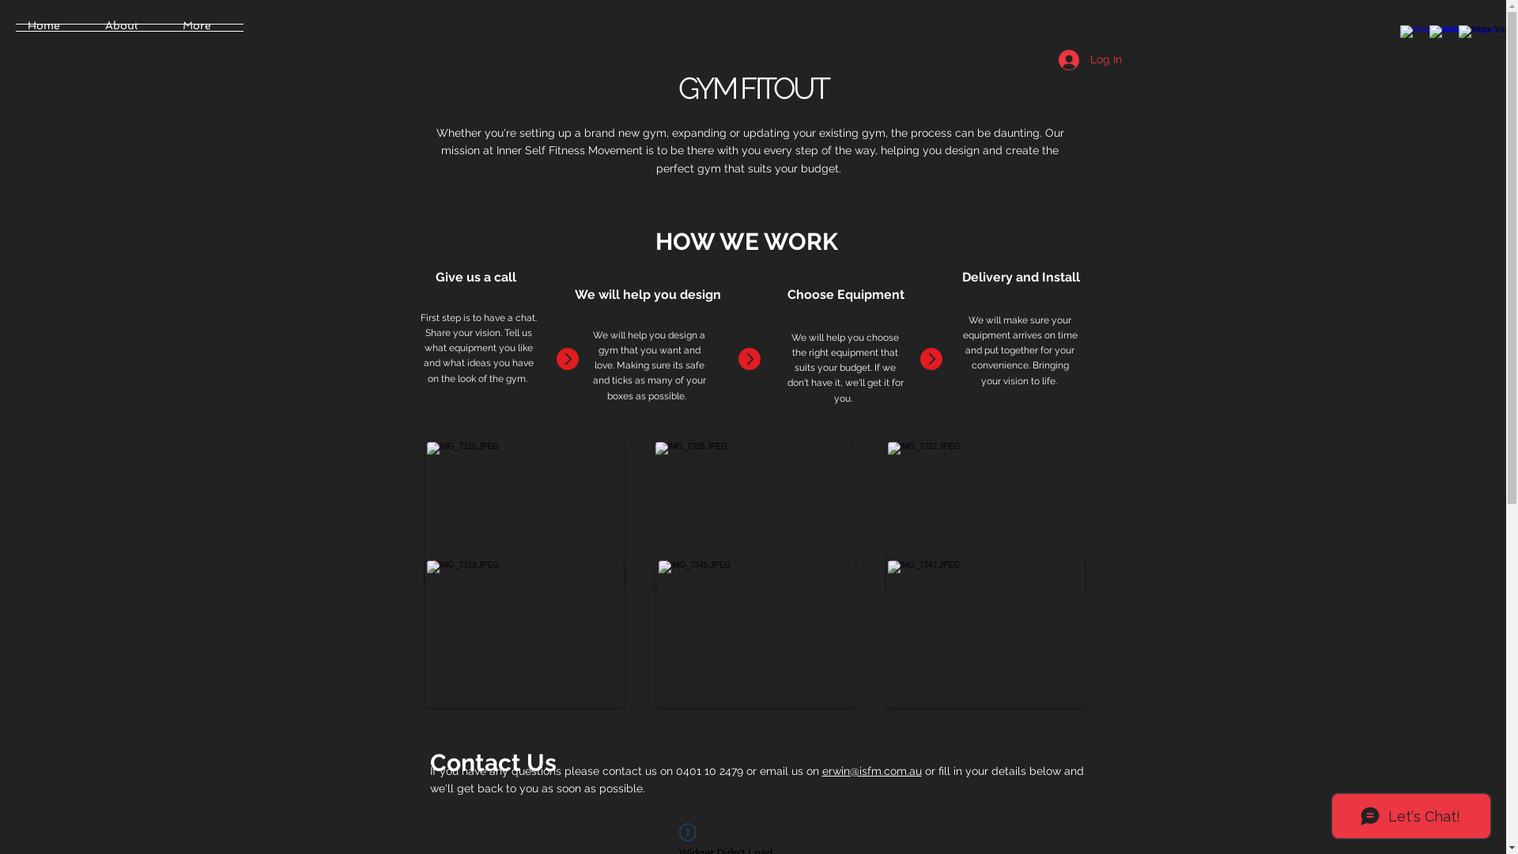 The height and width of the screenshot is (854, 1518). What do you see at coordinates (55, 28) in the screenshot?
I see `Home` at bounding box center [55, 28].